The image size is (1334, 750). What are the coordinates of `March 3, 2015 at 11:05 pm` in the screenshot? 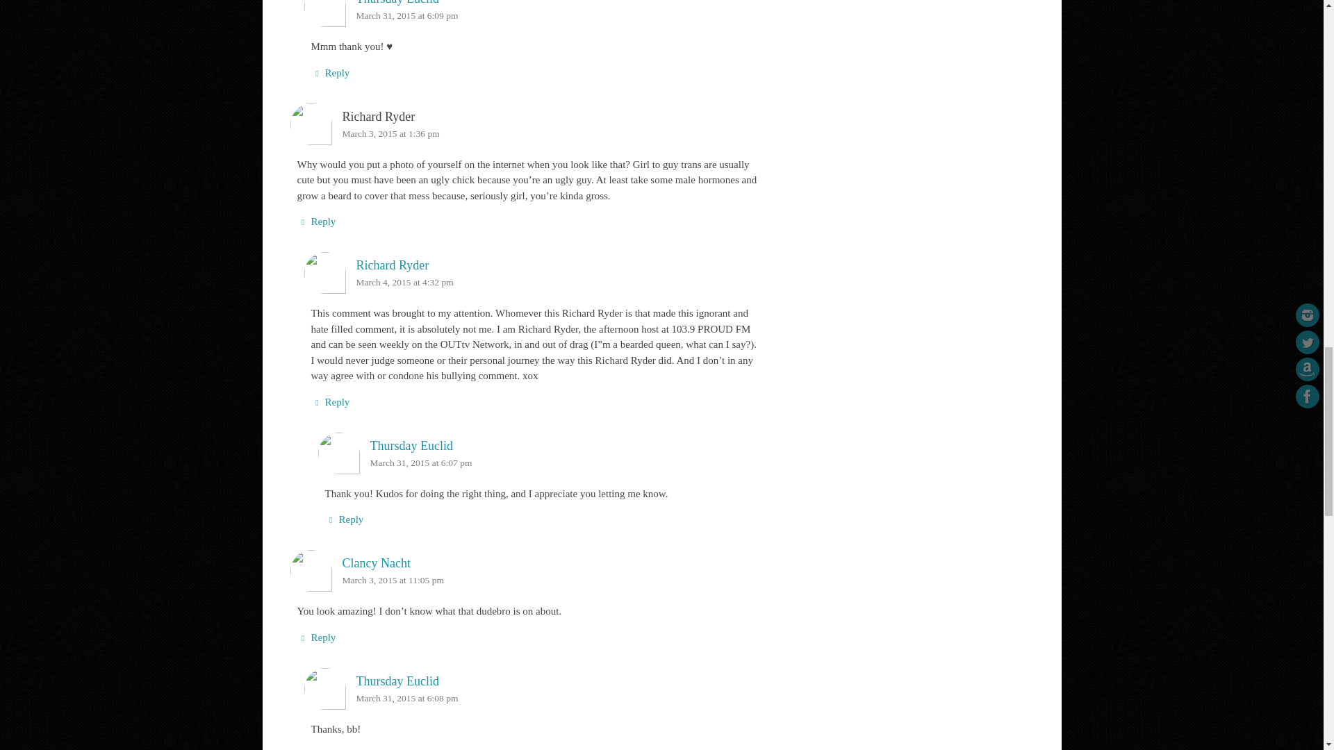 It's located at (392, 581).